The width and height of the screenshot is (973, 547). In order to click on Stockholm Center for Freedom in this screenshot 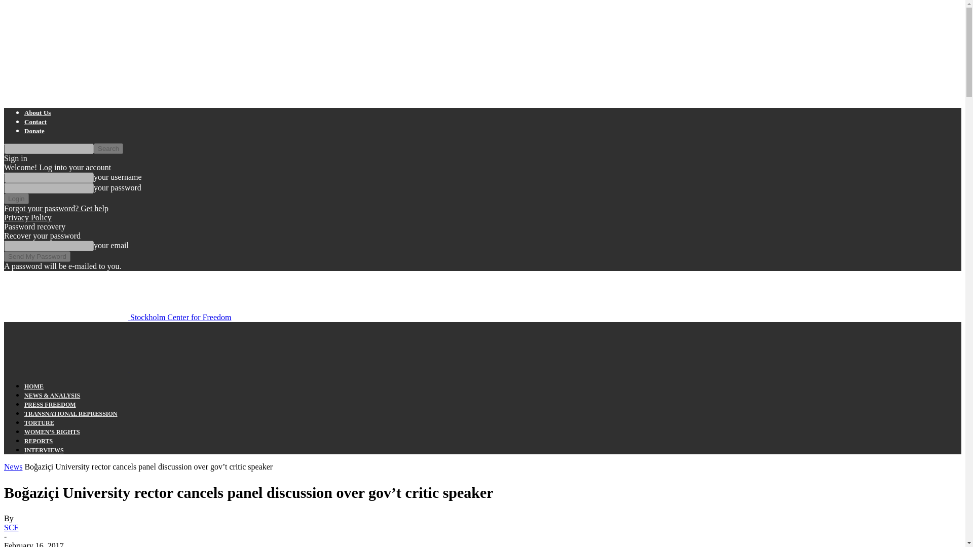, I will do `click(118, 317)`.